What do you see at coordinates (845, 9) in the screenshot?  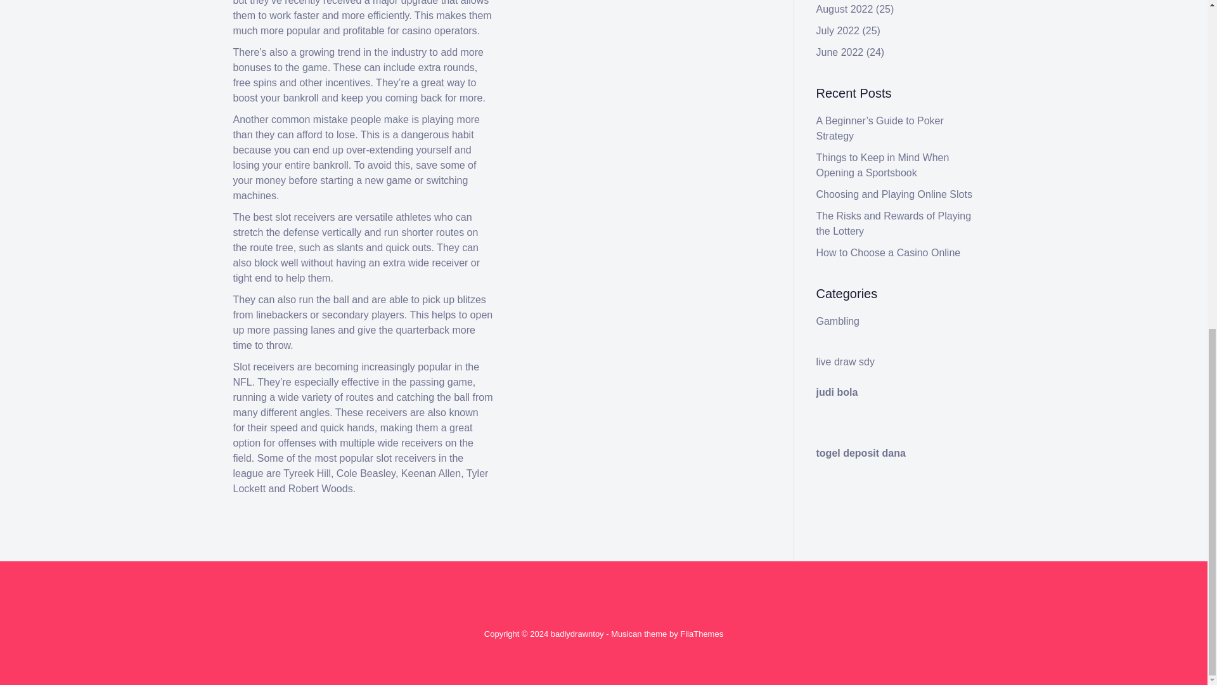 I see `August 2022` at bounding box center [845, 9].